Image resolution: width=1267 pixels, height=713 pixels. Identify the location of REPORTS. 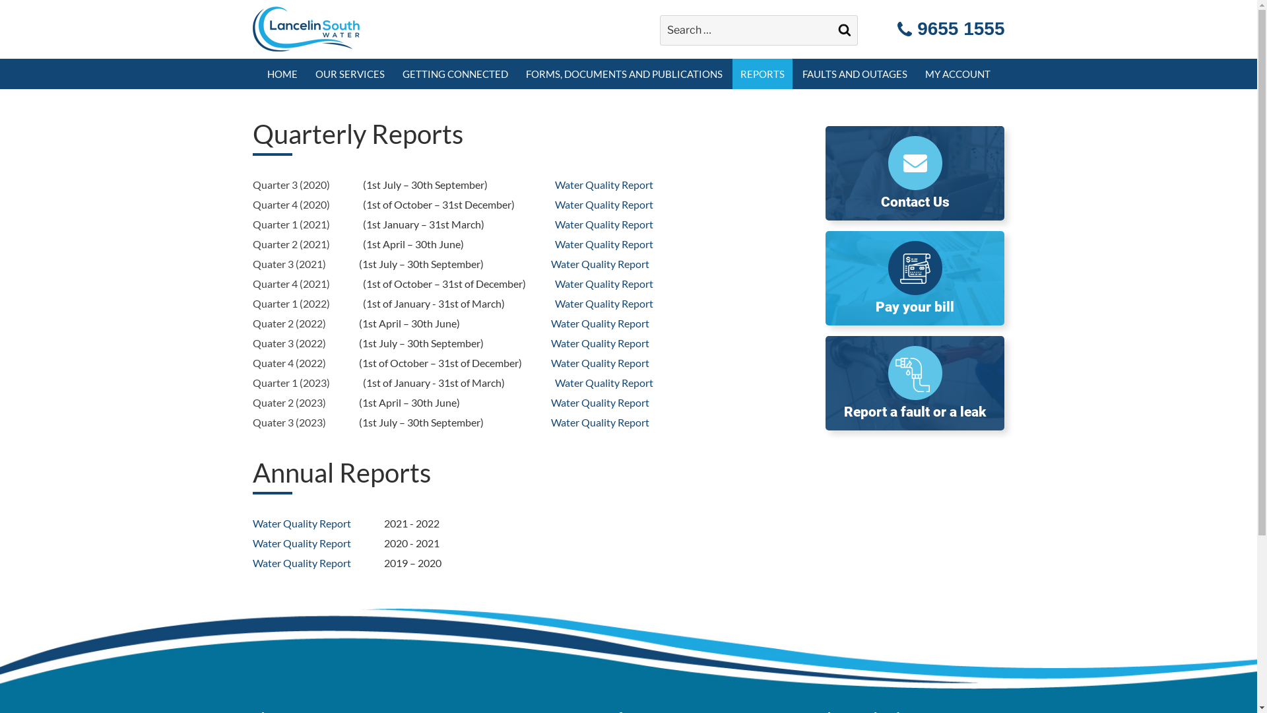
(763, 74).